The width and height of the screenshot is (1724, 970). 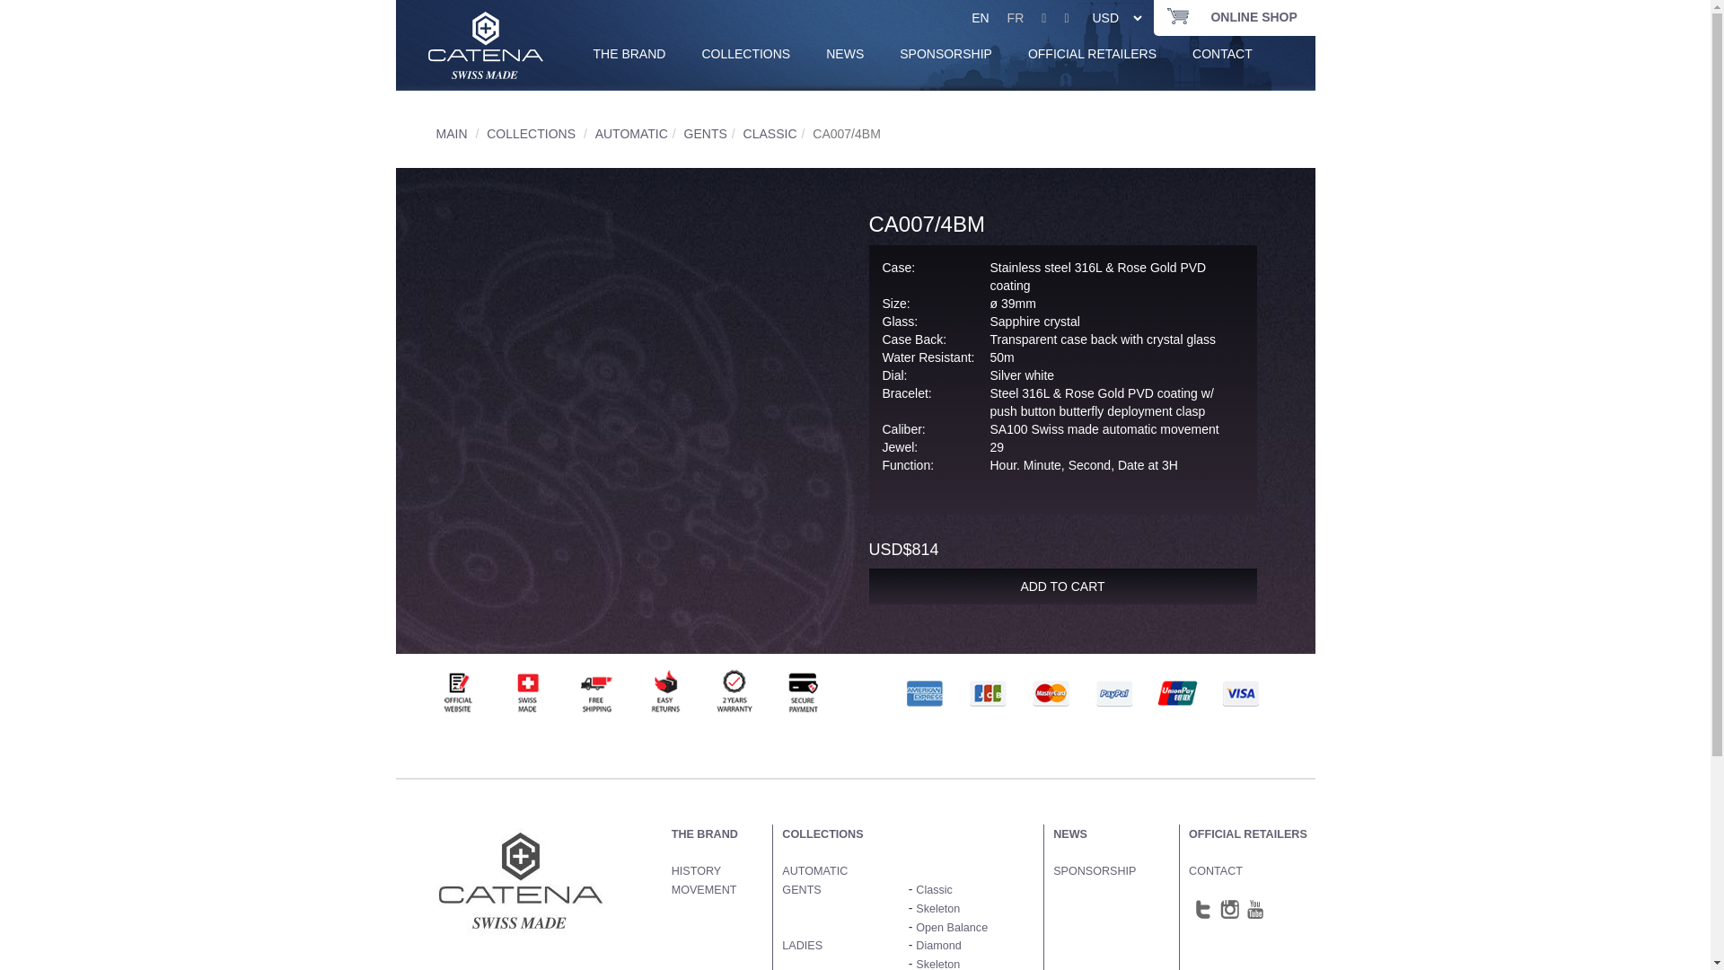 What do you see at coordinates (1016, 18) in the screenshot?
I see `FR` at bounding box center [1016, 18].